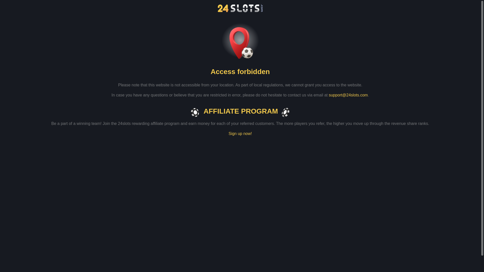 This screenshot has width=484, height=272. I want to click on support@24slots.com, so click(348, 95).